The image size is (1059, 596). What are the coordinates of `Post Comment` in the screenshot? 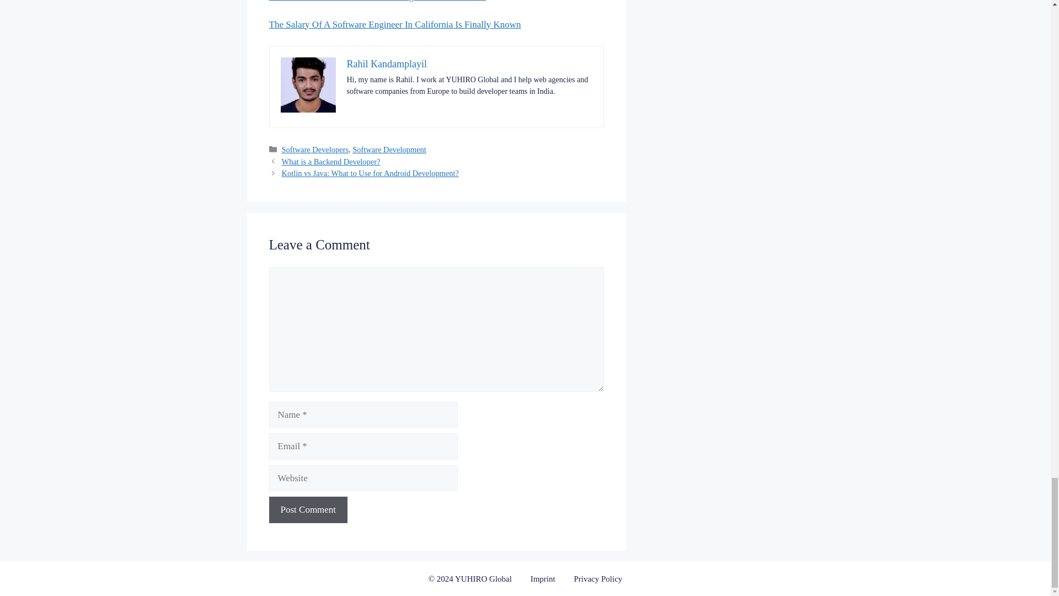 It's located at (308, 510).